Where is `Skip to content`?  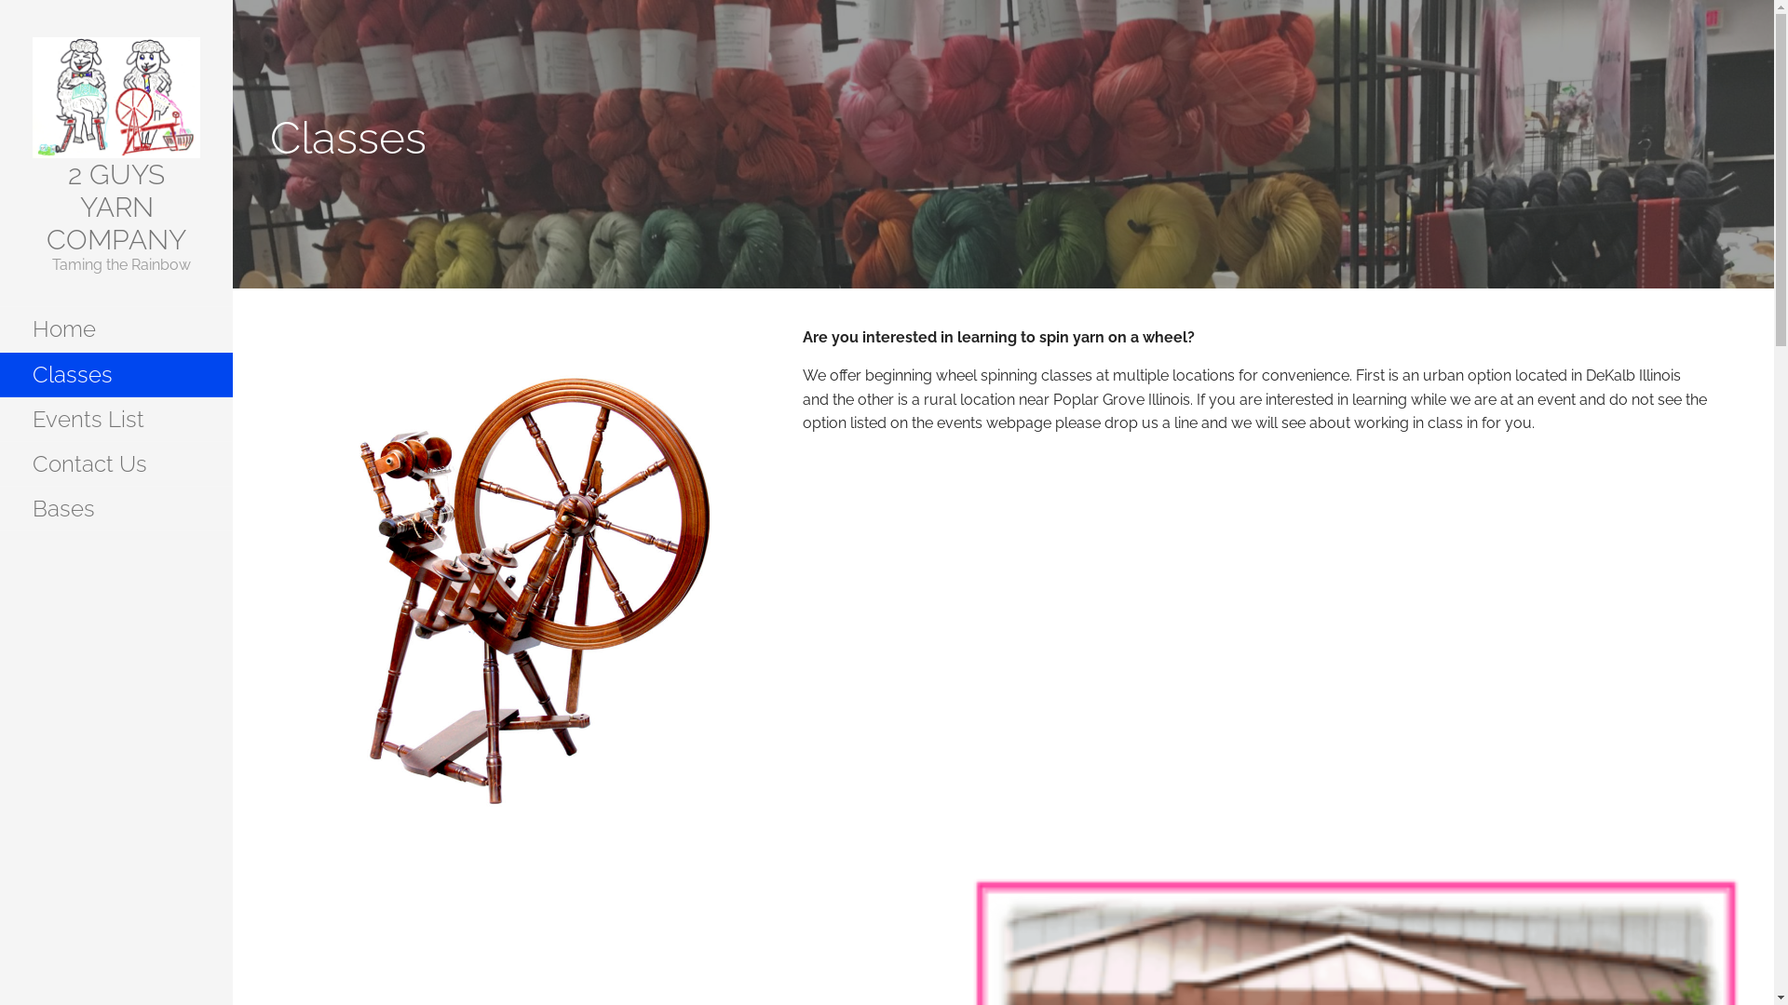 Skip to content is located at coordinates (233, 0).